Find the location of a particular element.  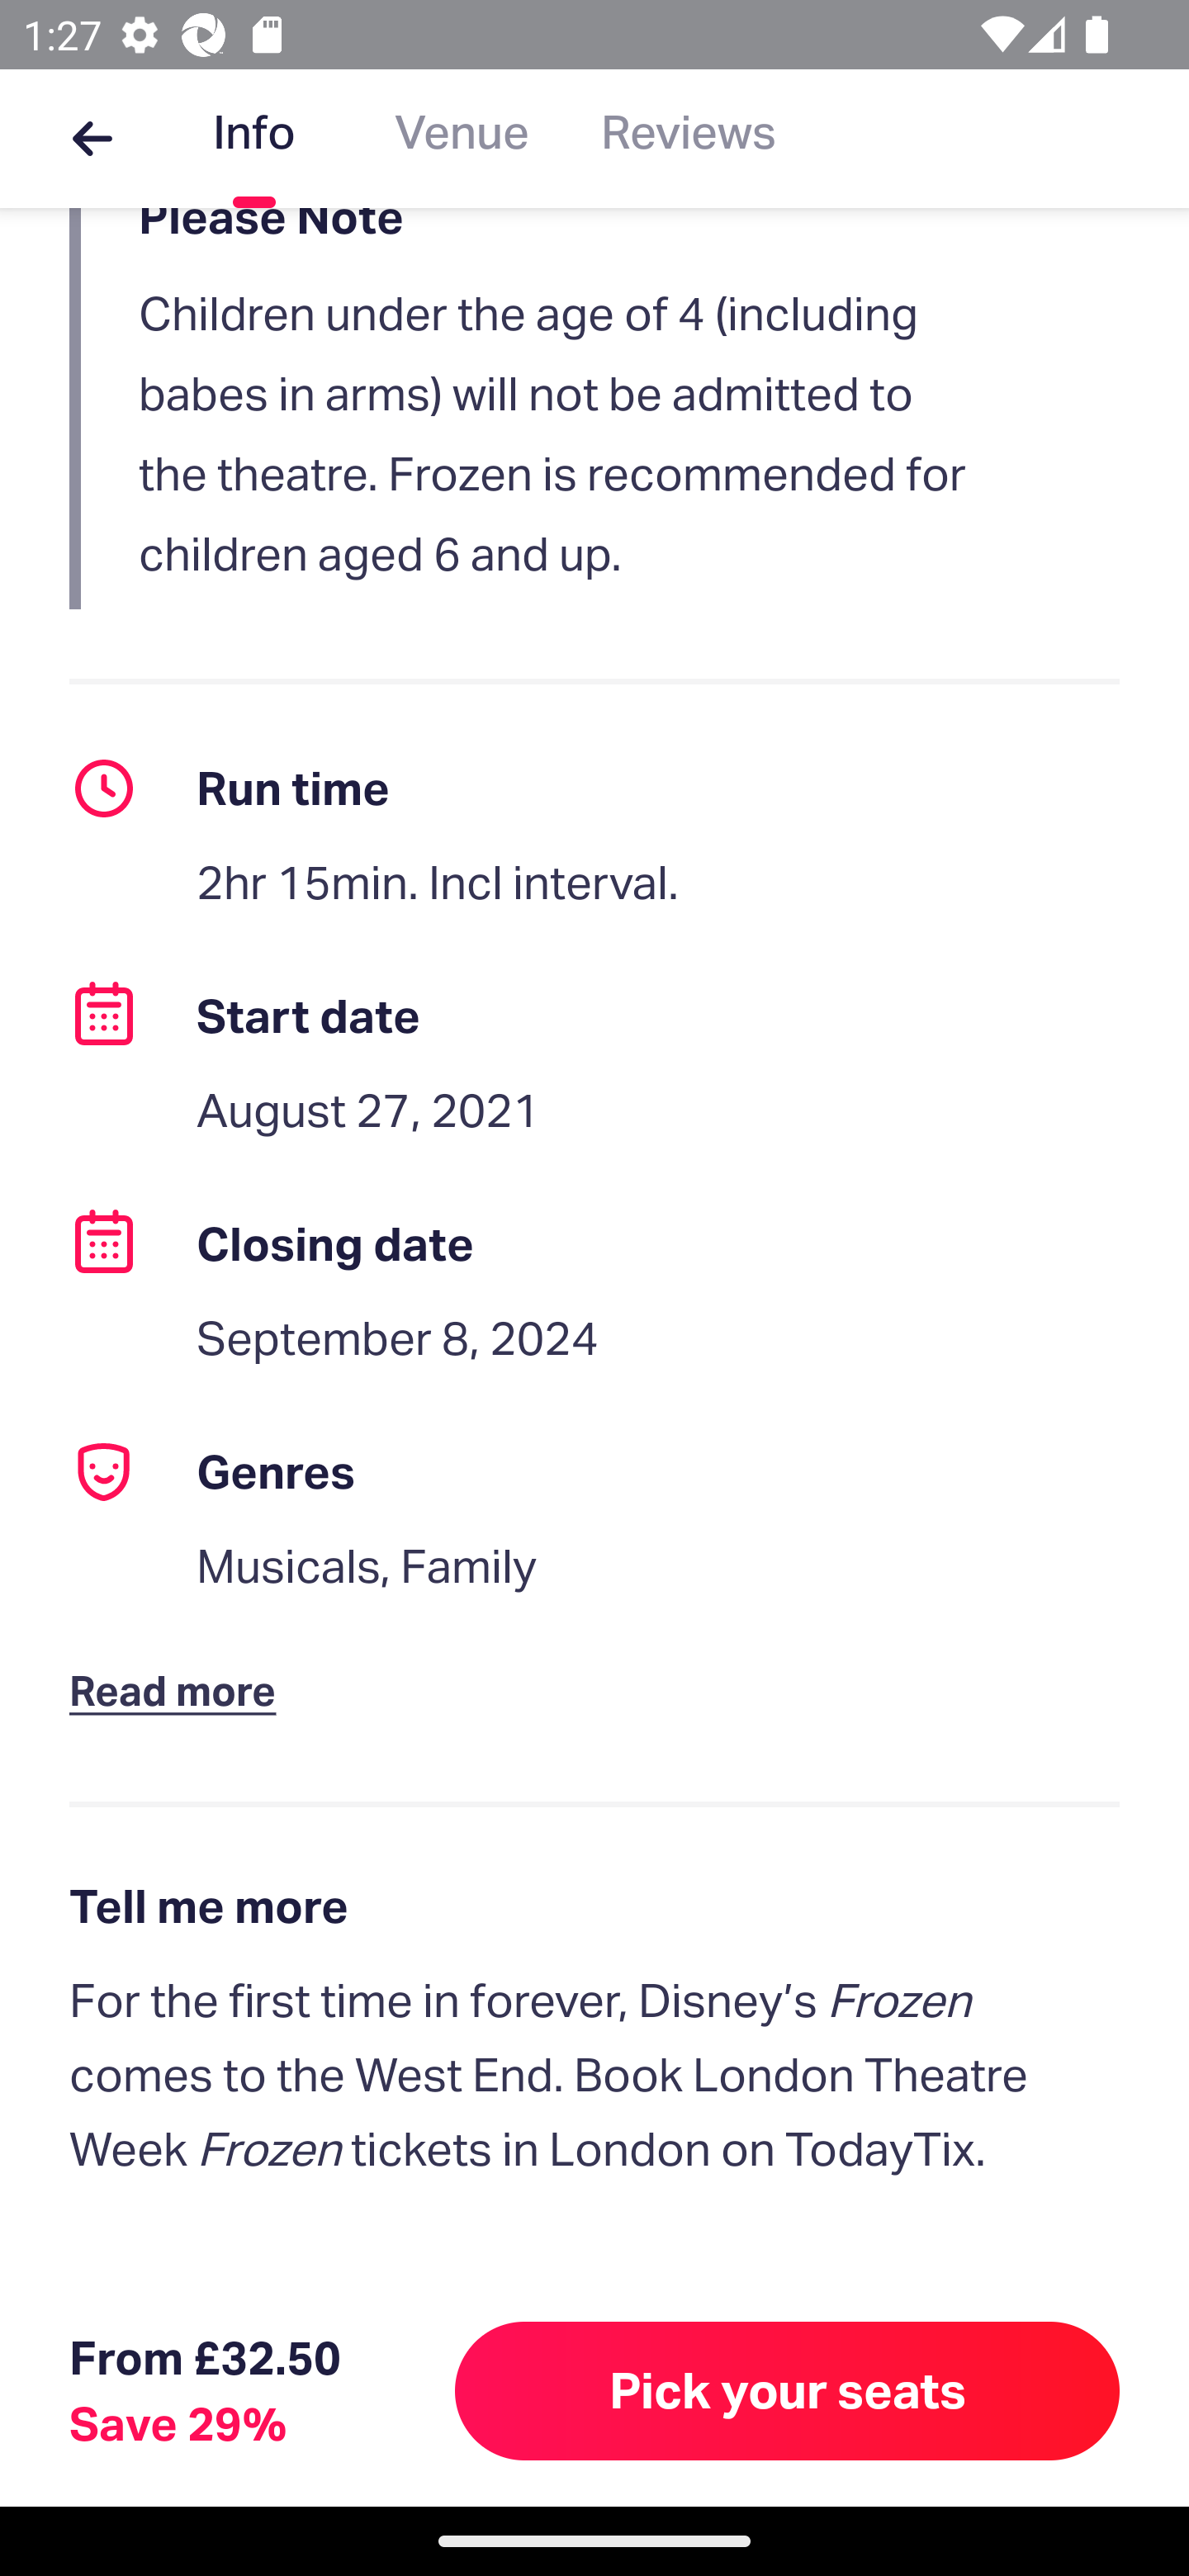

Tell me more is located at coordinates (594, 1907).